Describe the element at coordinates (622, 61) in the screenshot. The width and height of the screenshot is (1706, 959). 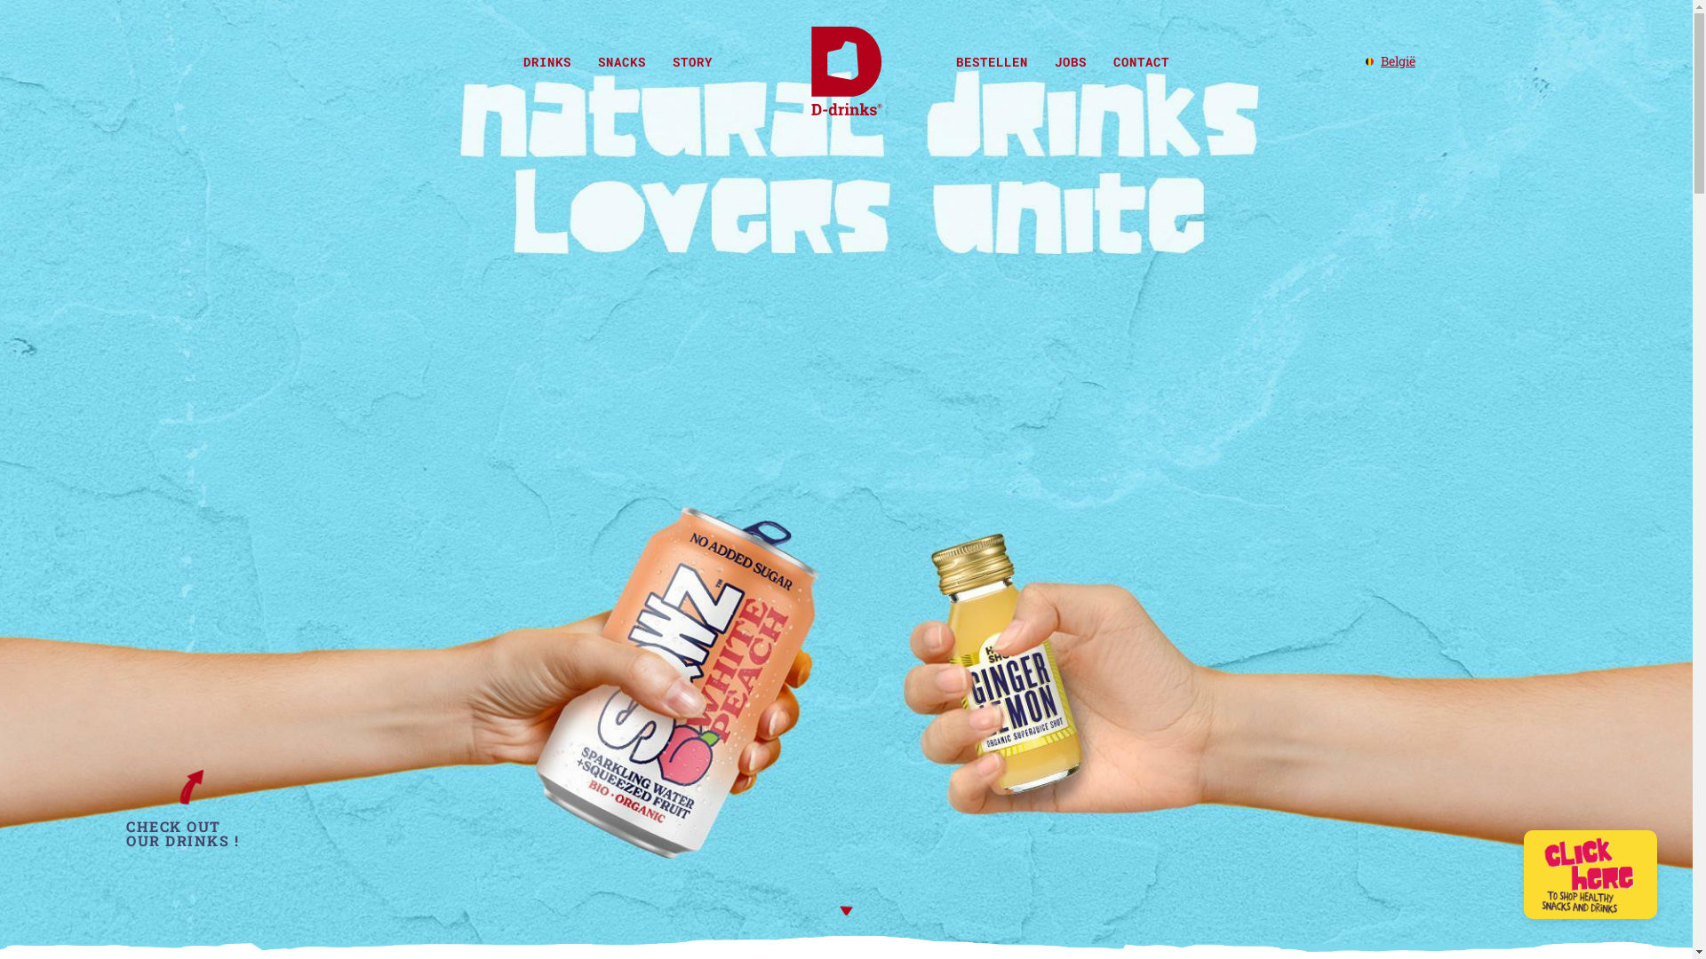
I see `SNACKS` at that location.